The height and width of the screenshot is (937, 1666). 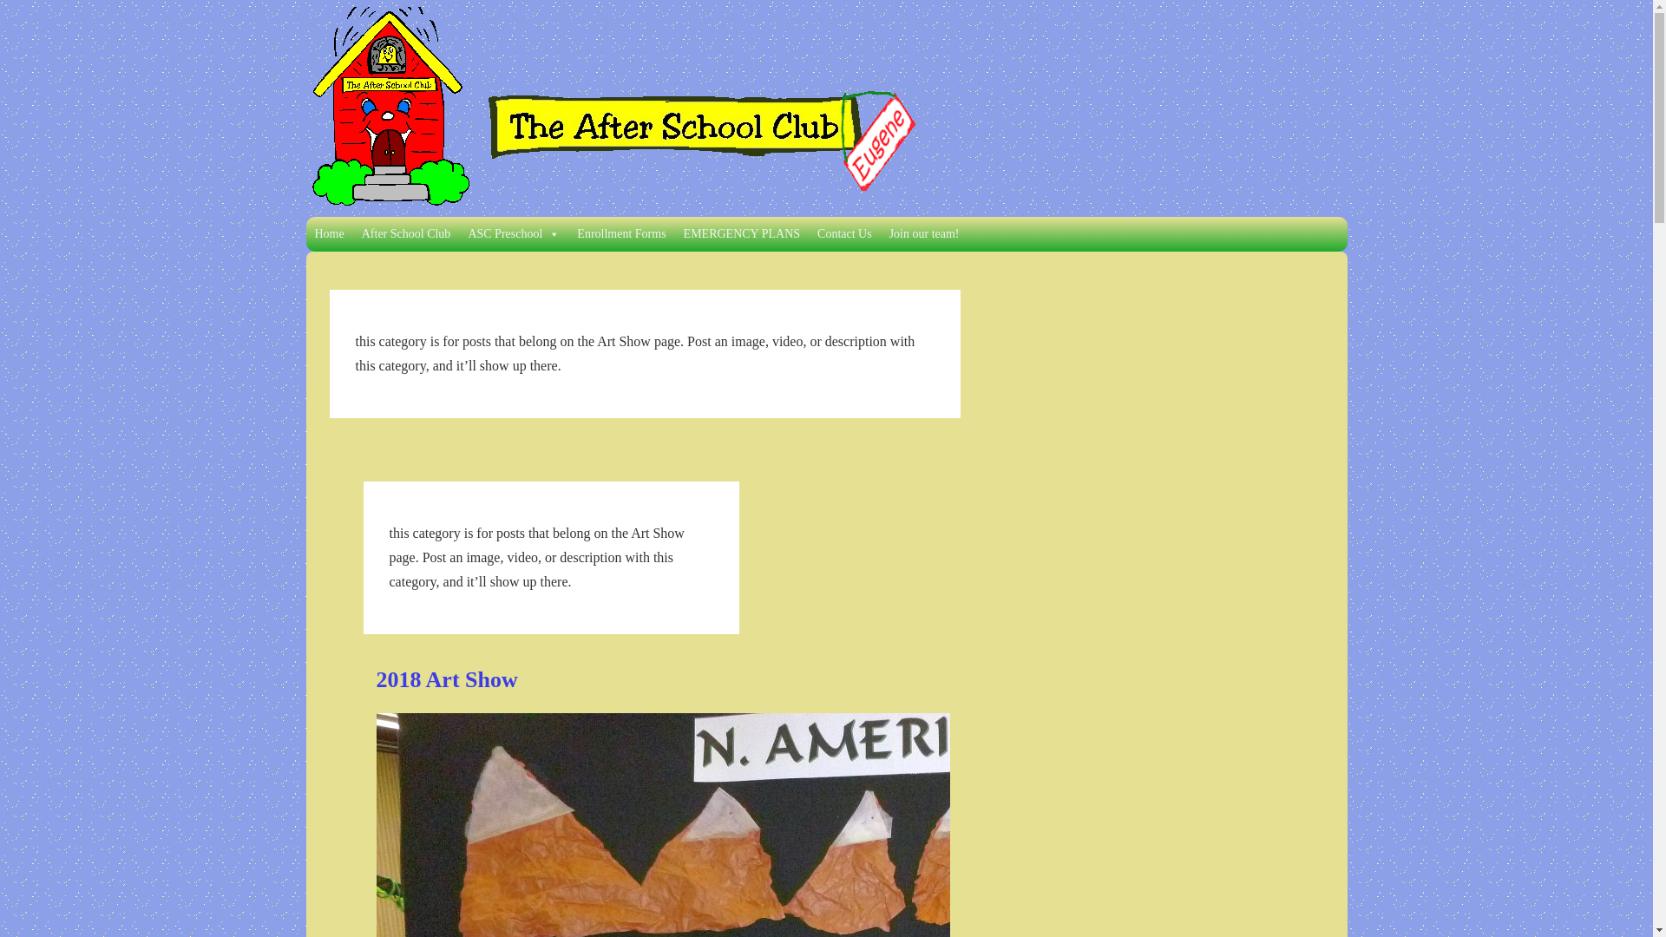 What do you see at coordinates (447, 679) in the screenshot?
I see `2018 Art Show` at bounding box center [447, 679].